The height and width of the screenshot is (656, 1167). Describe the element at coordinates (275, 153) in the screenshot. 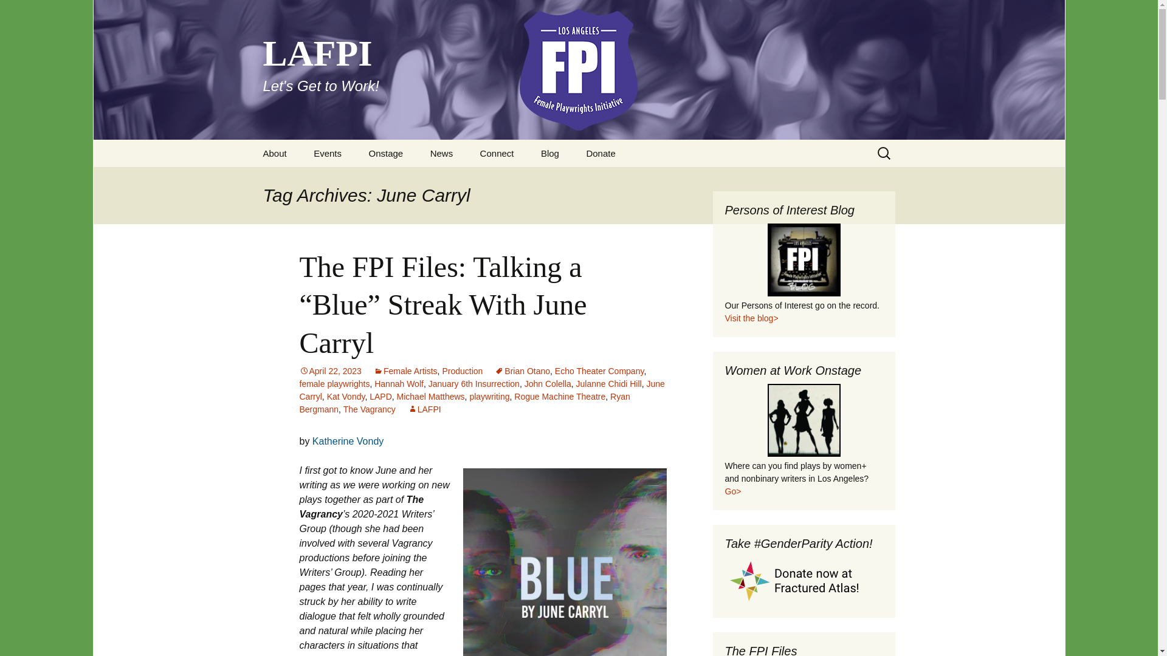

I see `About` at that location.